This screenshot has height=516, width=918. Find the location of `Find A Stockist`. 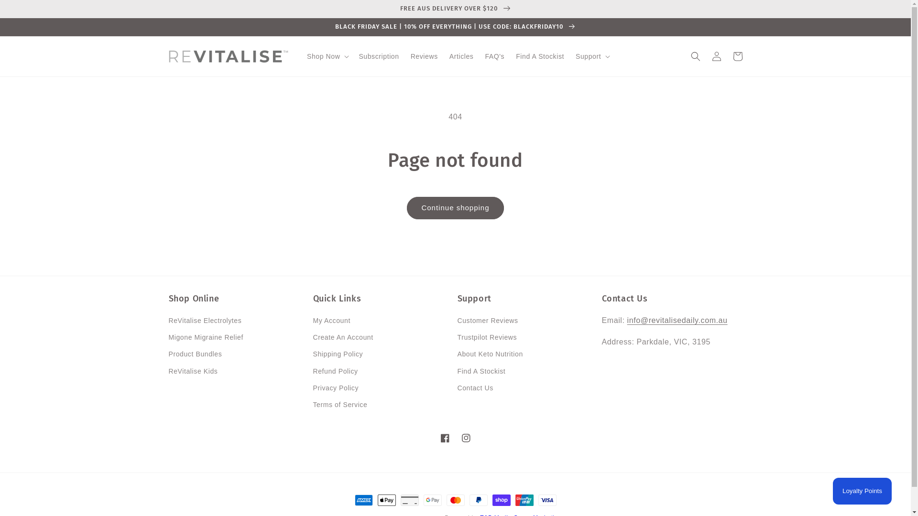

Find A Stockist is located at coordinates (540, 56).